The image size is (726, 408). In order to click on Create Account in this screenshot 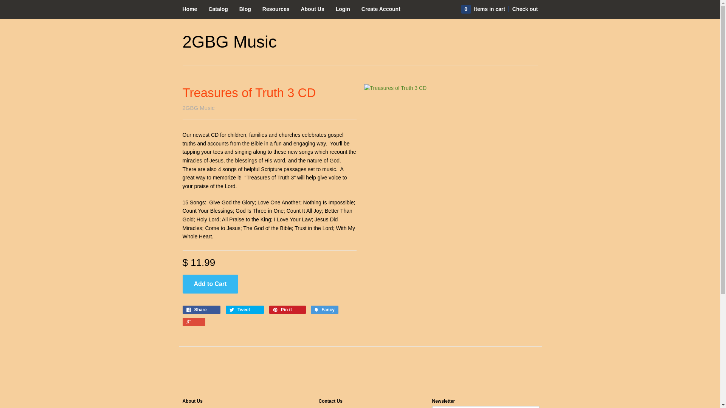, I will do `click(381, 9)`.